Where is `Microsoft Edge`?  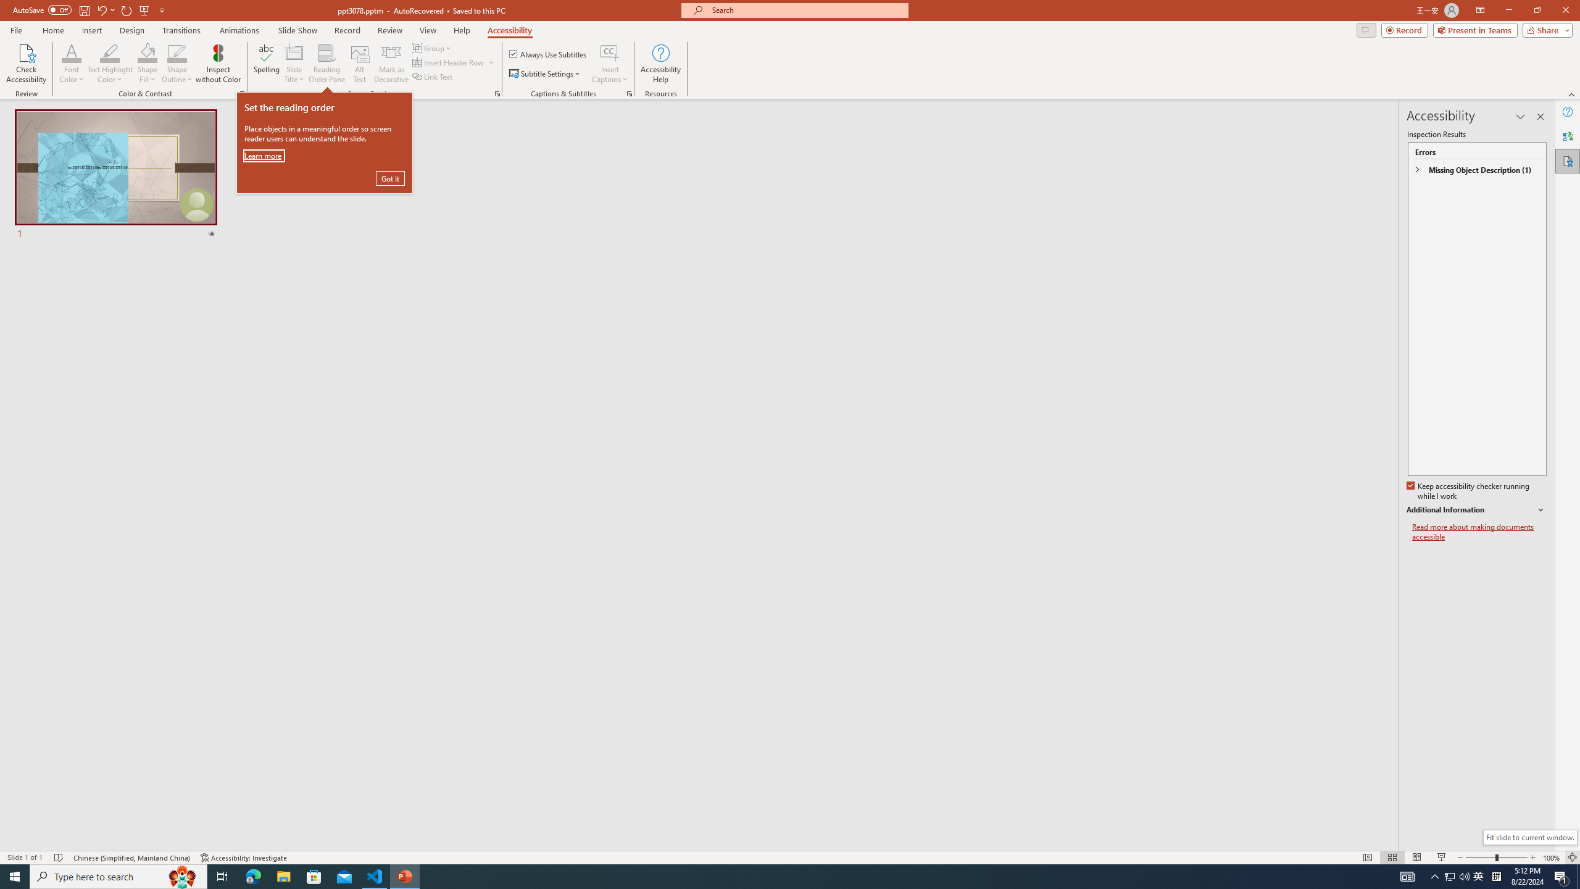 Microsoft Edge is located at coordinates (253, 877).